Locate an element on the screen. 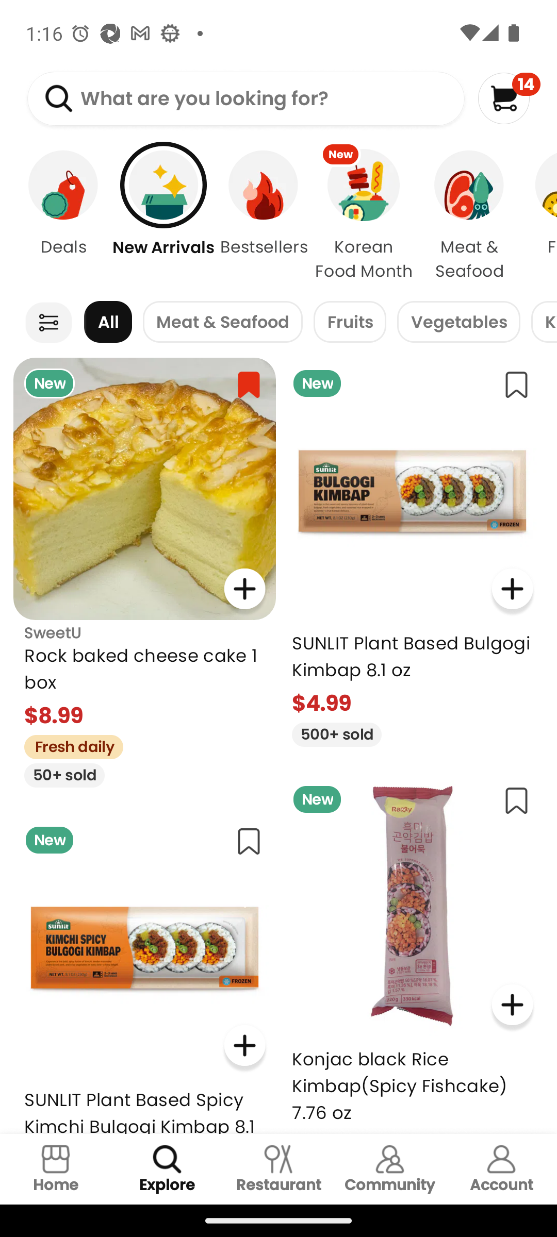  14 is located at coordinates (509, 98).